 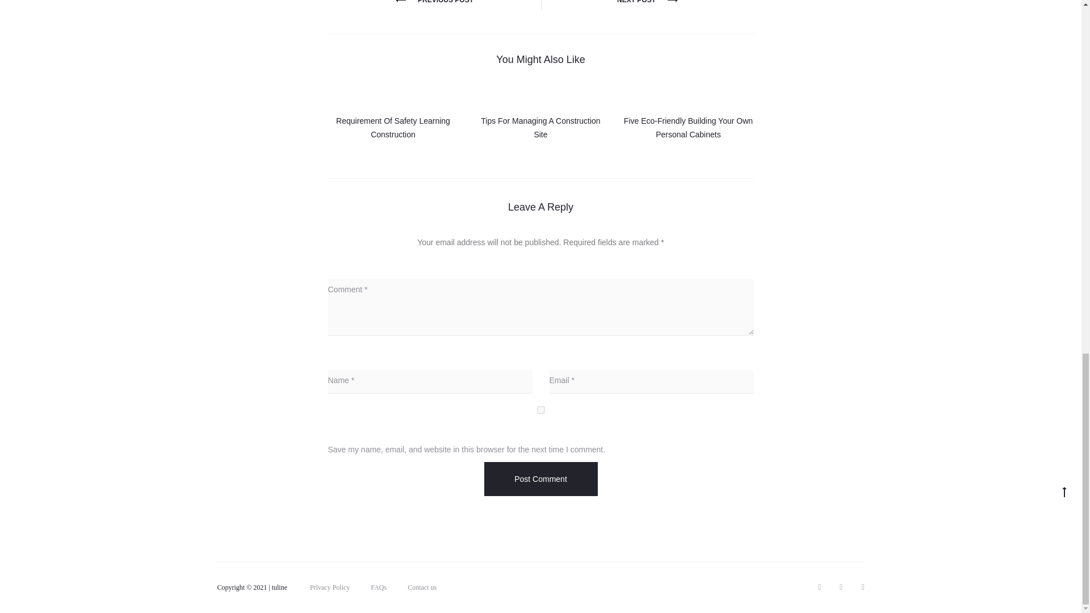 What do you see at coordinates (378, 587) in the screenshot?
I see `FAQs` at bounding box center [378, 587].